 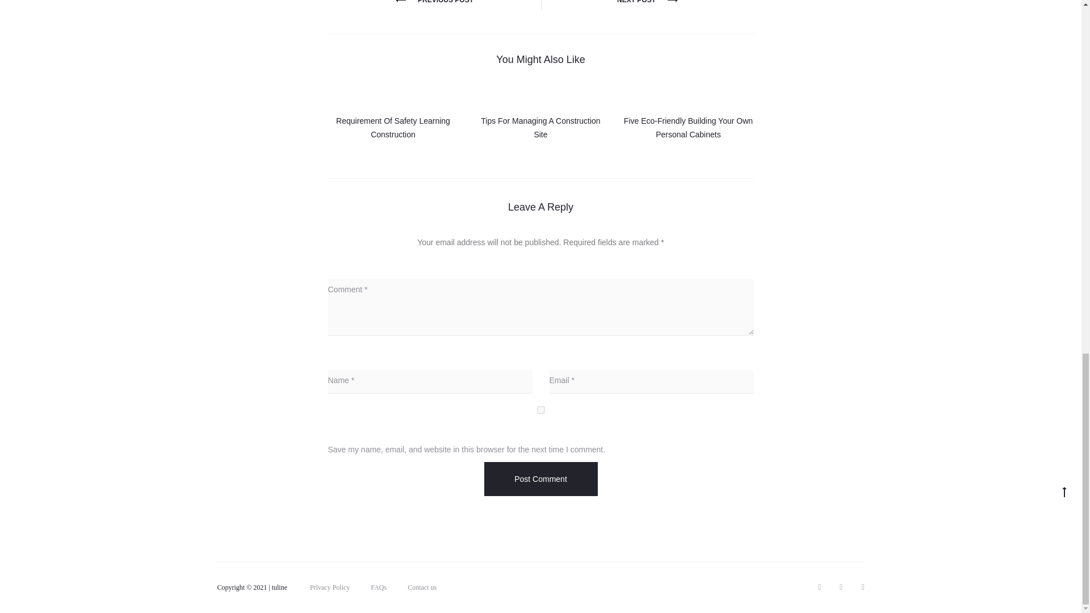 What do you see at coordinates (378, 587) in the screenshot?
I see `FAQs` at bounding box center [378, 587].